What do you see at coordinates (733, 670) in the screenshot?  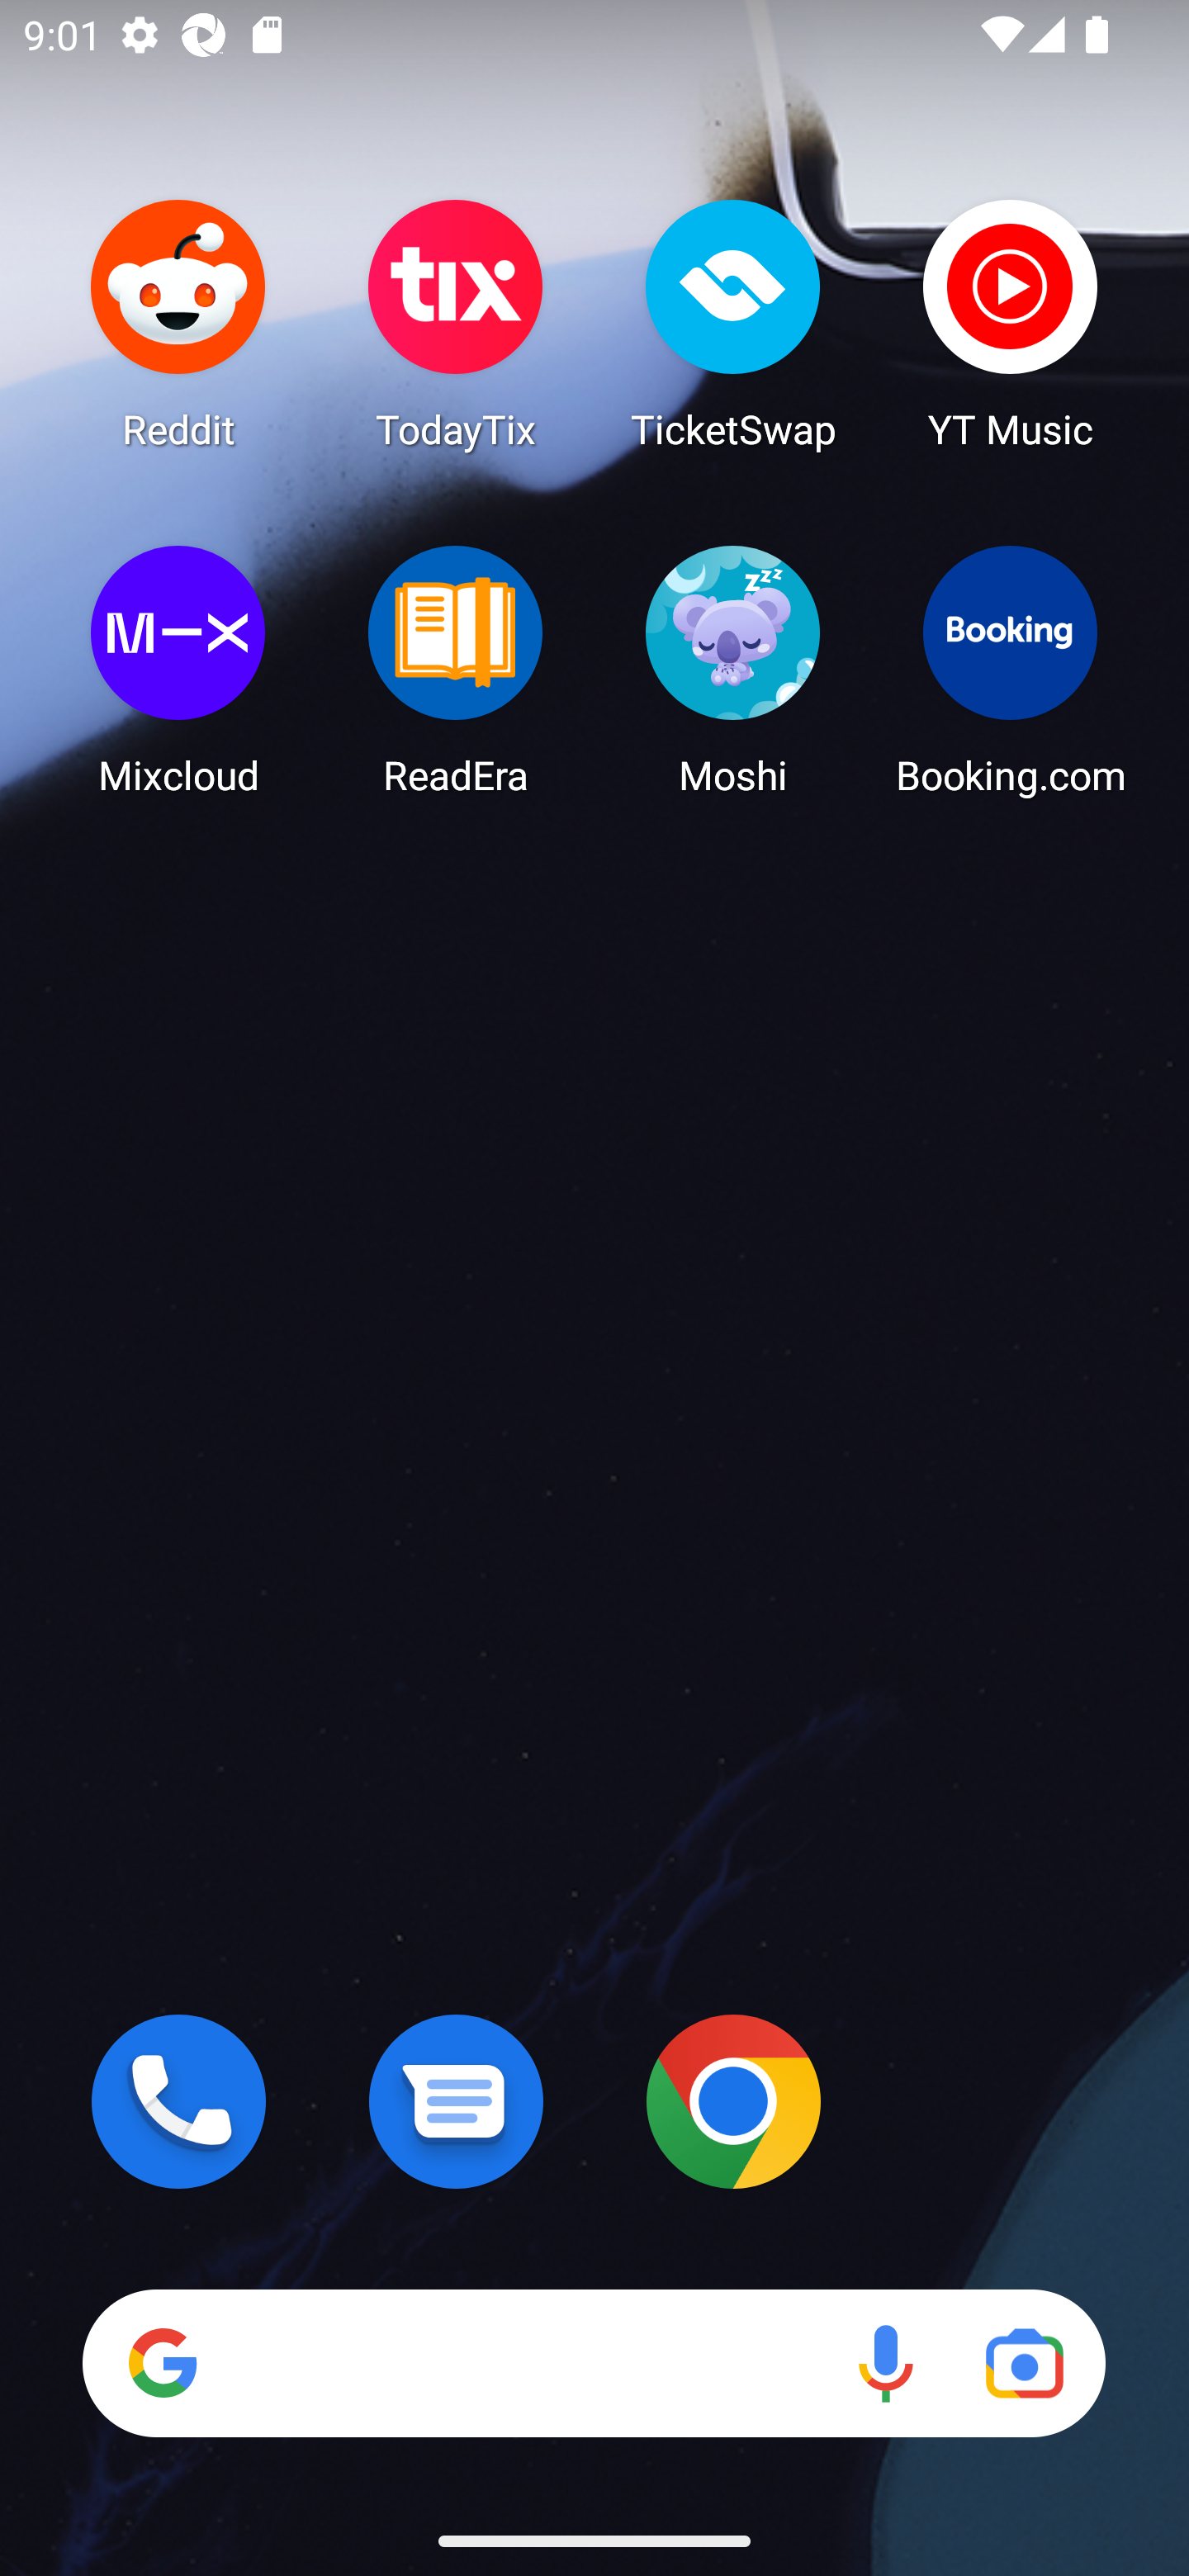 I see `Moshi` at bounding box center [733, 670].